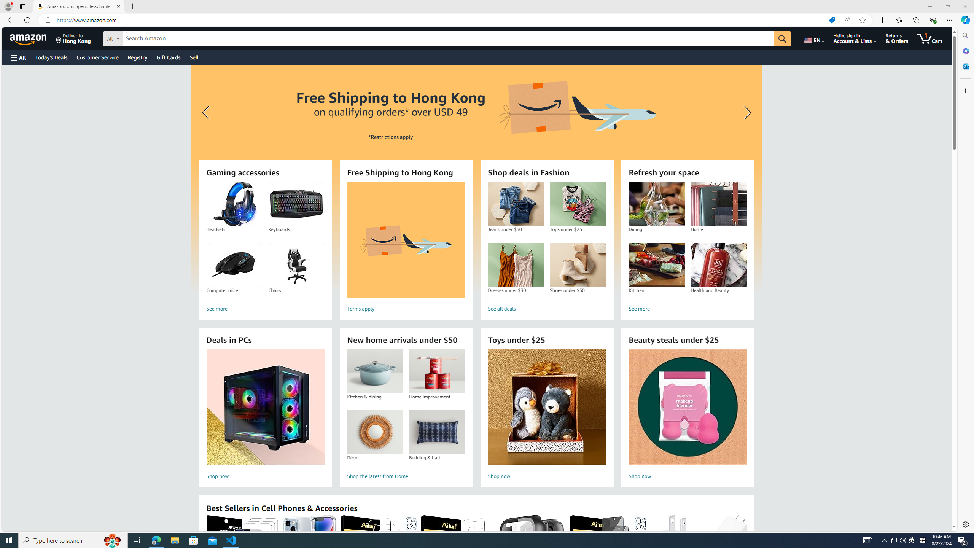 The width and height of the screenshot is (974, 548). Describe the element at coordinates (234, 265) in the screenshot. I see `Computer mice` at that location.